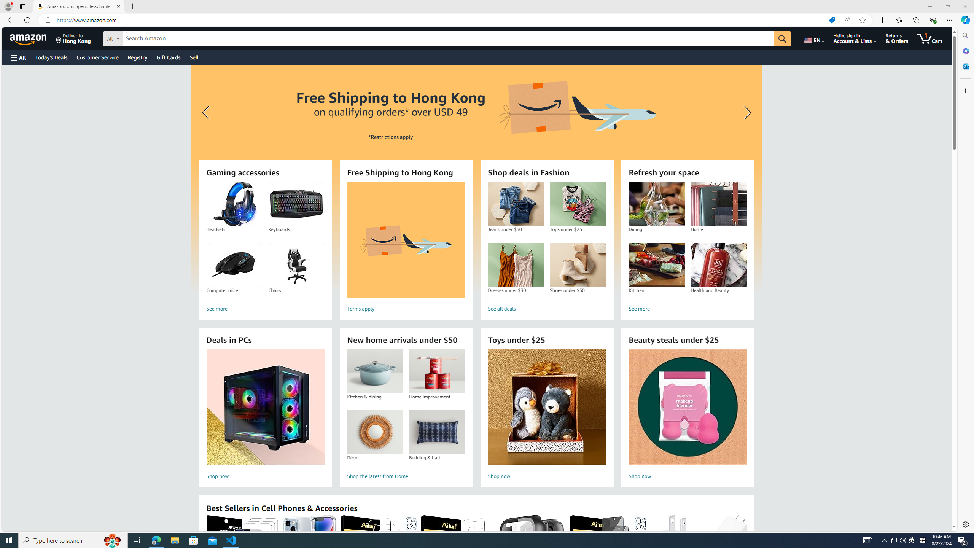 The width and height of the screenshot is (974, 548). Describe the element at coordinates (234, 265) in the screenshot. I see `Computer mice` at that location.